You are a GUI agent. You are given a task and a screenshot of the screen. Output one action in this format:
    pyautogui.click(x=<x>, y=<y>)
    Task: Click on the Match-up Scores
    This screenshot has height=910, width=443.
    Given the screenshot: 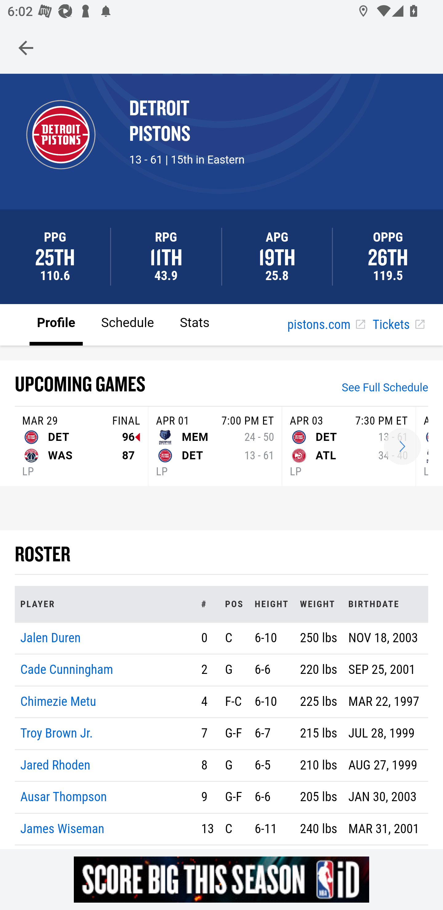 What is the action you would take?
    pyautogui.click(x=402, y=447)
    